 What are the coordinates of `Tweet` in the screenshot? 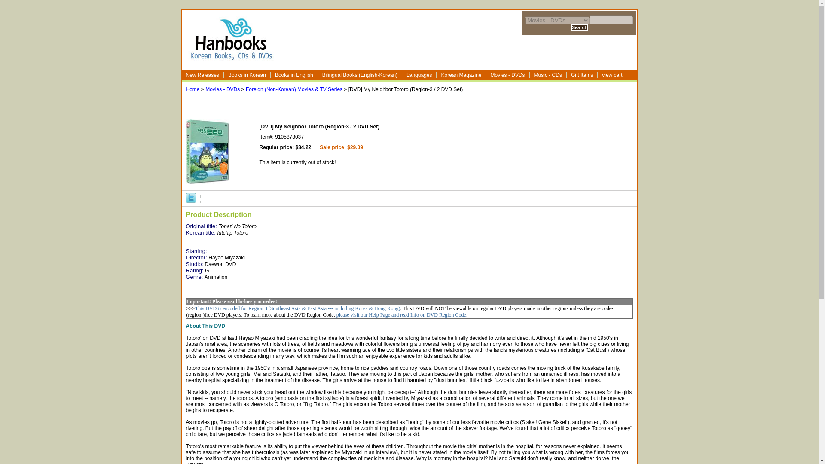 It's located at (191, 197).